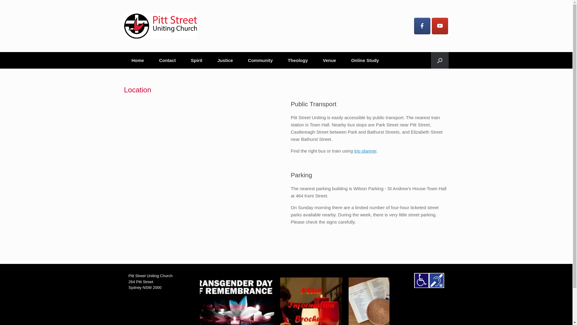 The height and width of the screenshot is (325, 577). Describe the element at coordinates (298, 60) in the screenshot. I see `Theology` at that location.